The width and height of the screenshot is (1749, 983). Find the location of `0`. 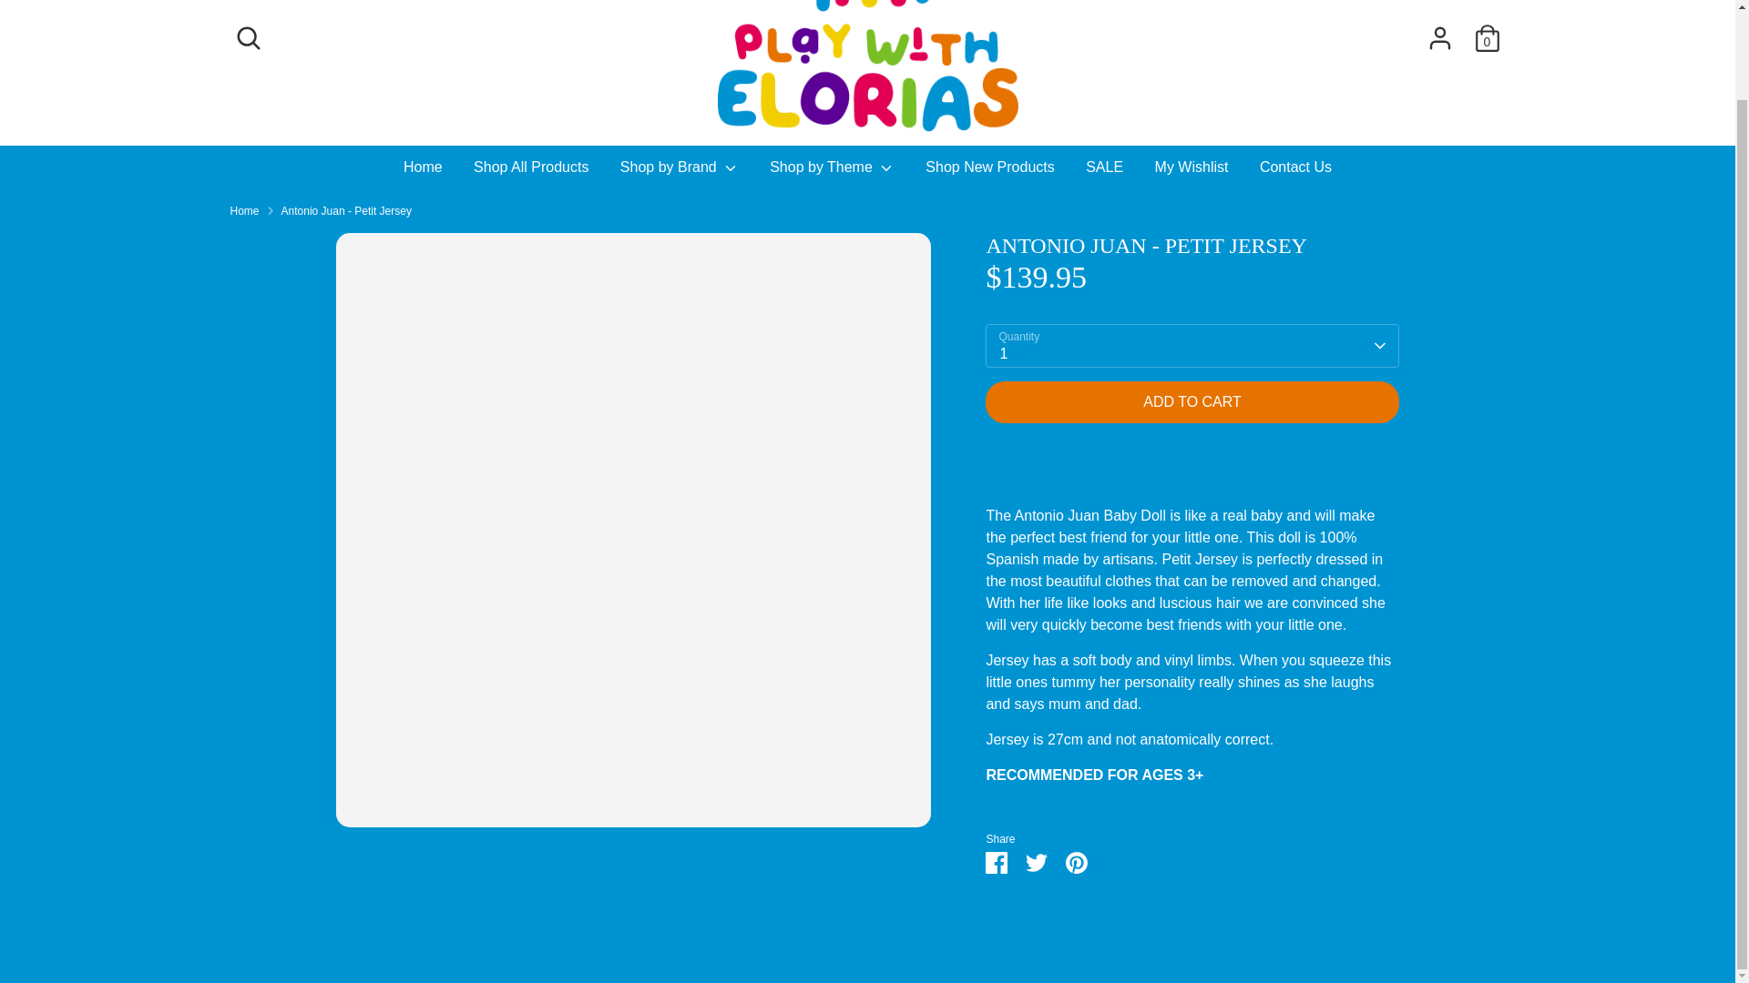

0 is located at coordinates (1487, 37).